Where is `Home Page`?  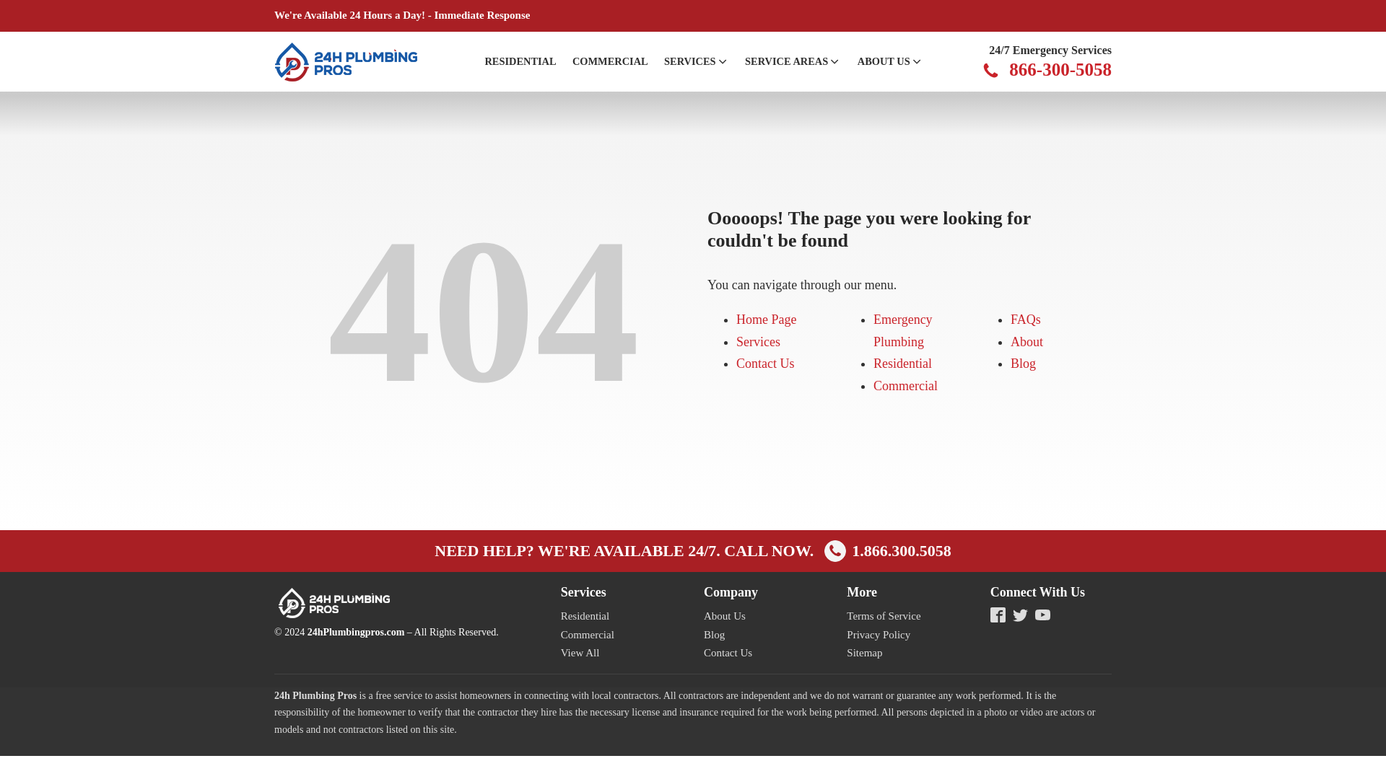 Home Page is located at coordinates (765, 319).